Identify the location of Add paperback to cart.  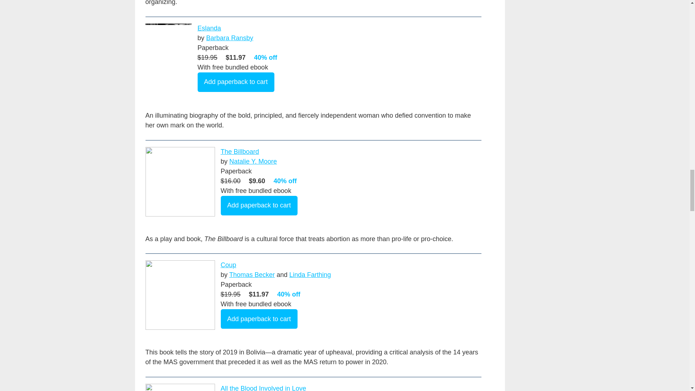
(259, 206).